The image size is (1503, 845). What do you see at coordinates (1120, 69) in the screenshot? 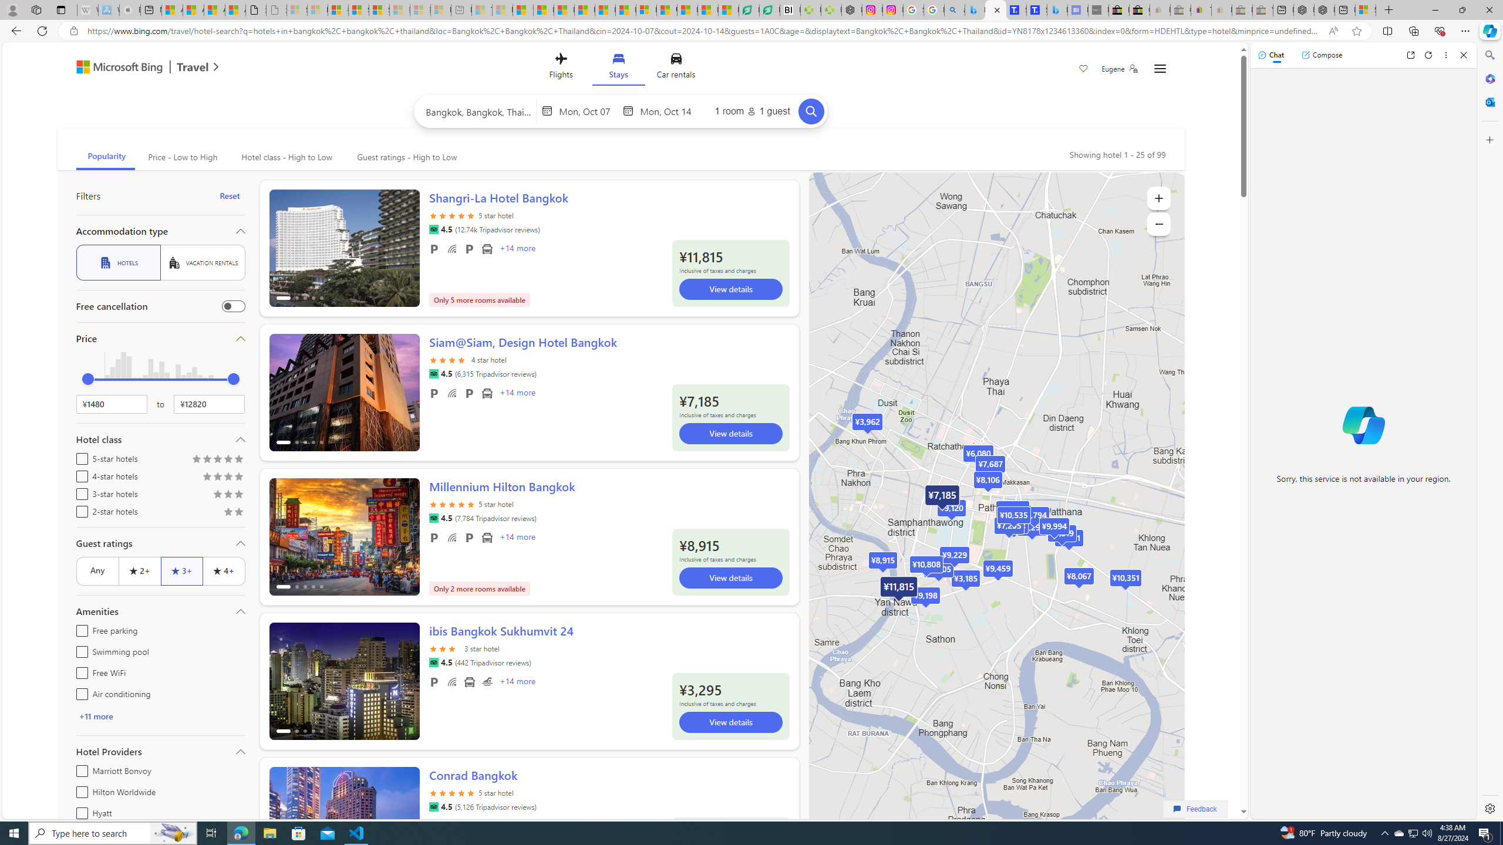
I see `Eugene` at bounding box center [1120, 69].